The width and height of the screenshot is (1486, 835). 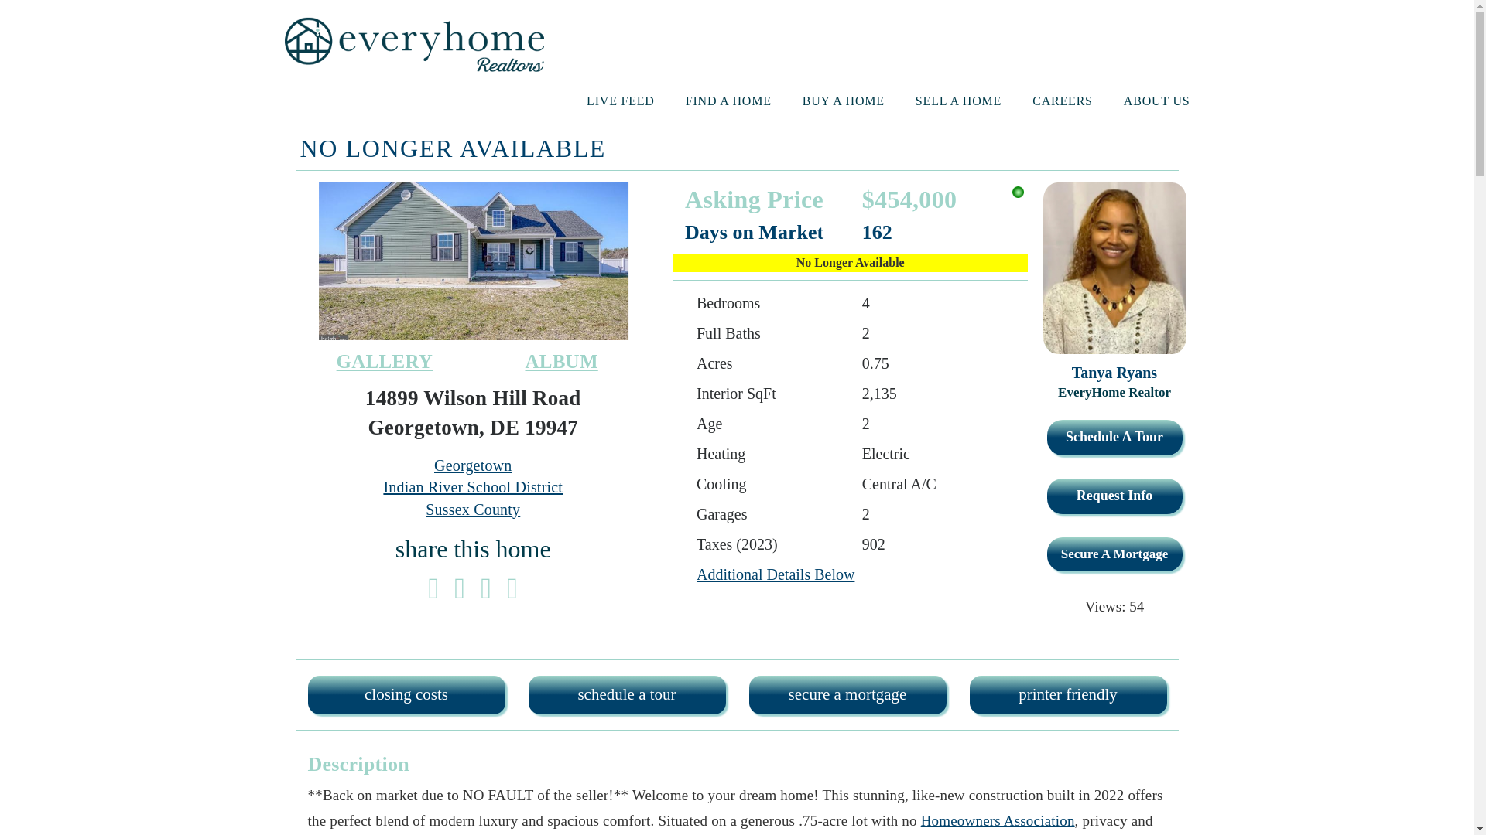 What do you see at coordinates (728, 101) in the screenshot?
I see `FIND A HOME` at bounding box center [728, 101].